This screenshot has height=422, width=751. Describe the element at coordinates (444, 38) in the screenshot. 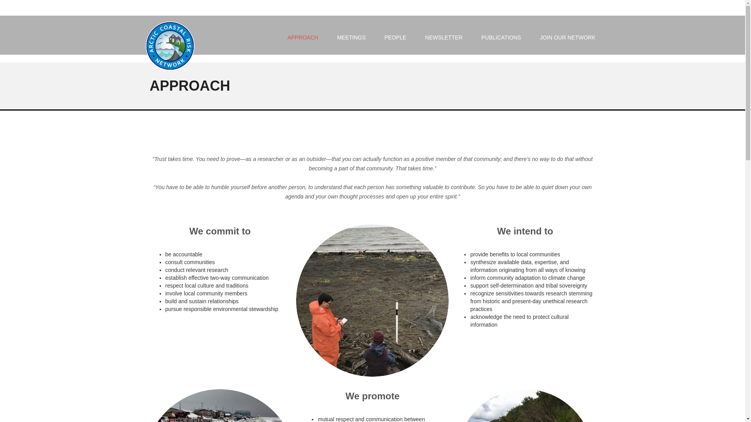

I see `NEWSLETTER` at that location.